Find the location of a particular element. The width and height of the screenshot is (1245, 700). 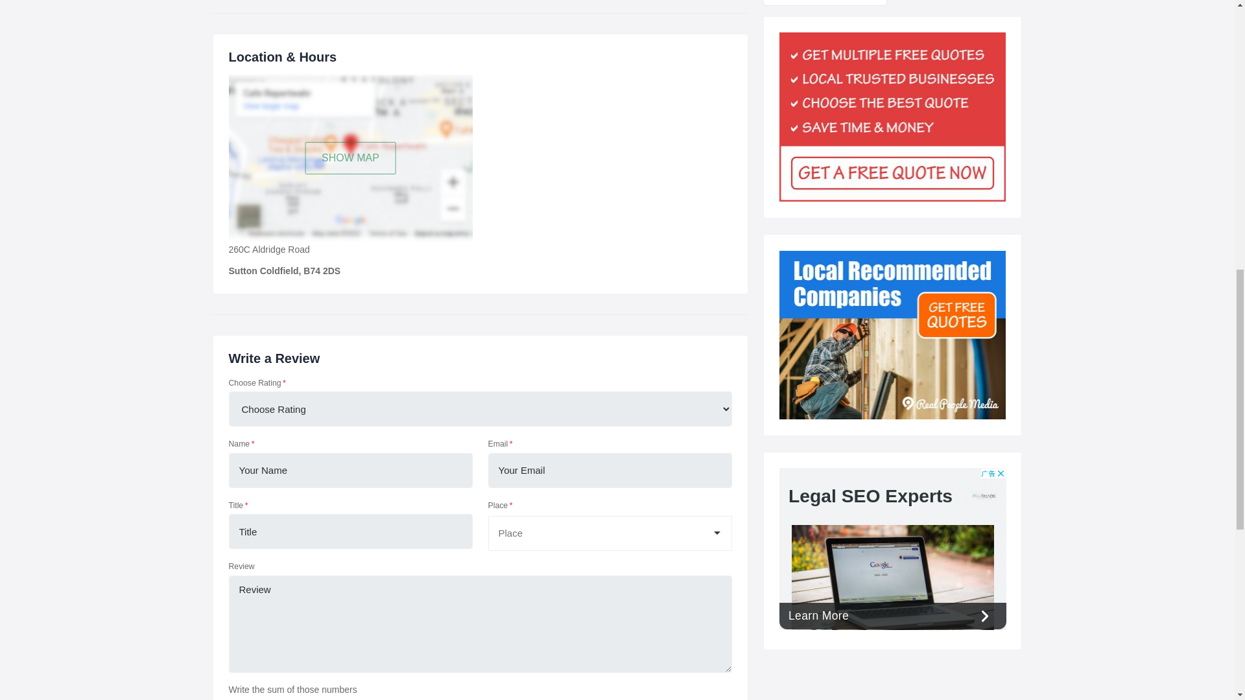

UK Business Directory is located at coordinates (892, 334).